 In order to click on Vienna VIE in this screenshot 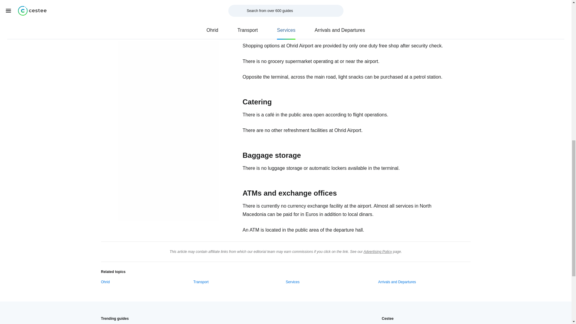, I will do `click(202, 324)`.